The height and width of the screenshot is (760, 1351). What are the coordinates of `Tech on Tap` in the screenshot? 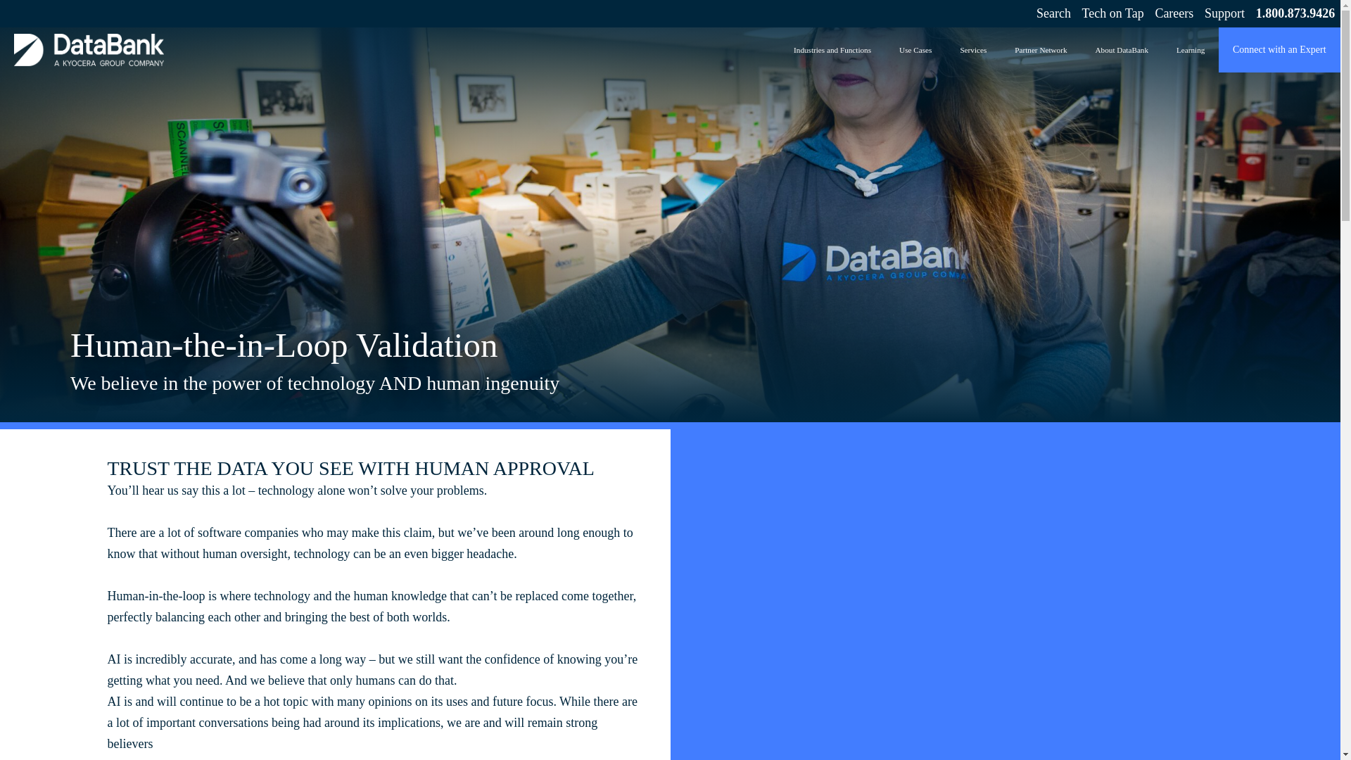 It's located at (1113, 13).